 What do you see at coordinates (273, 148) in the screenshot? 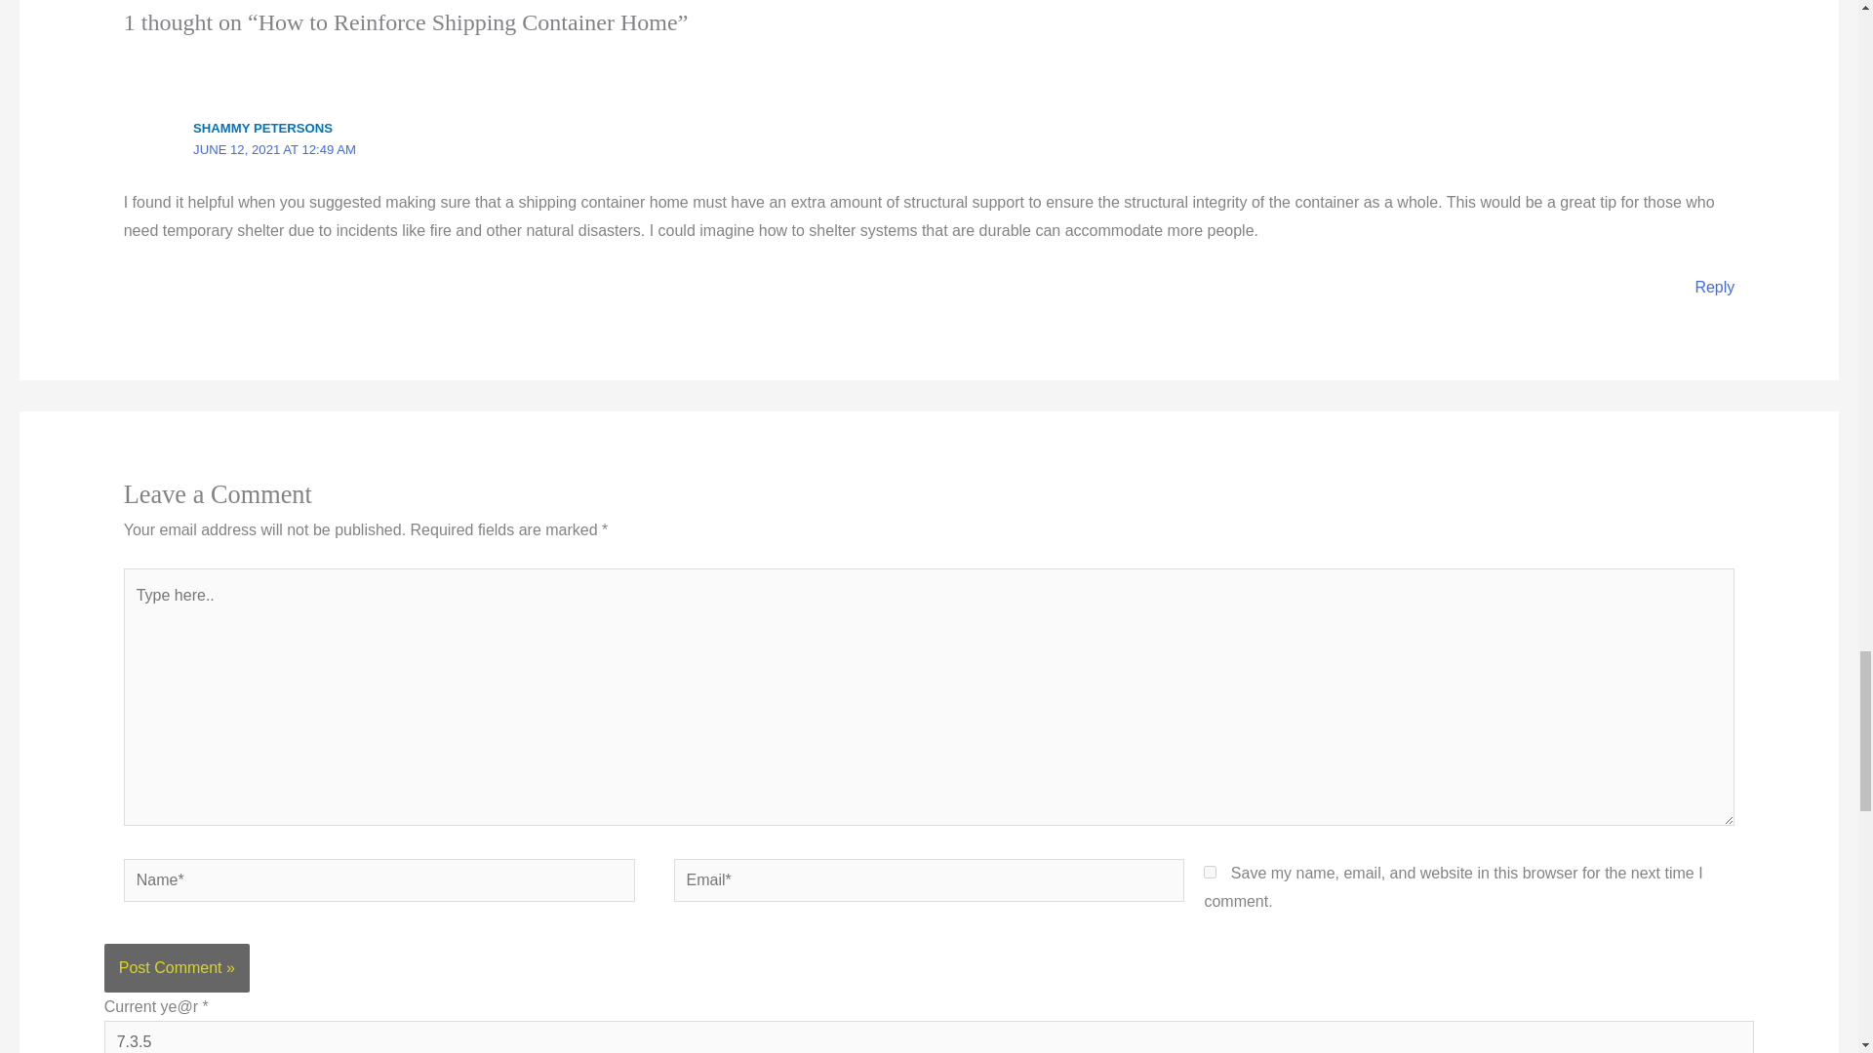
I see `JUNE 12, 2021 AT 12:49 AM` at bounding box center [273, 148].